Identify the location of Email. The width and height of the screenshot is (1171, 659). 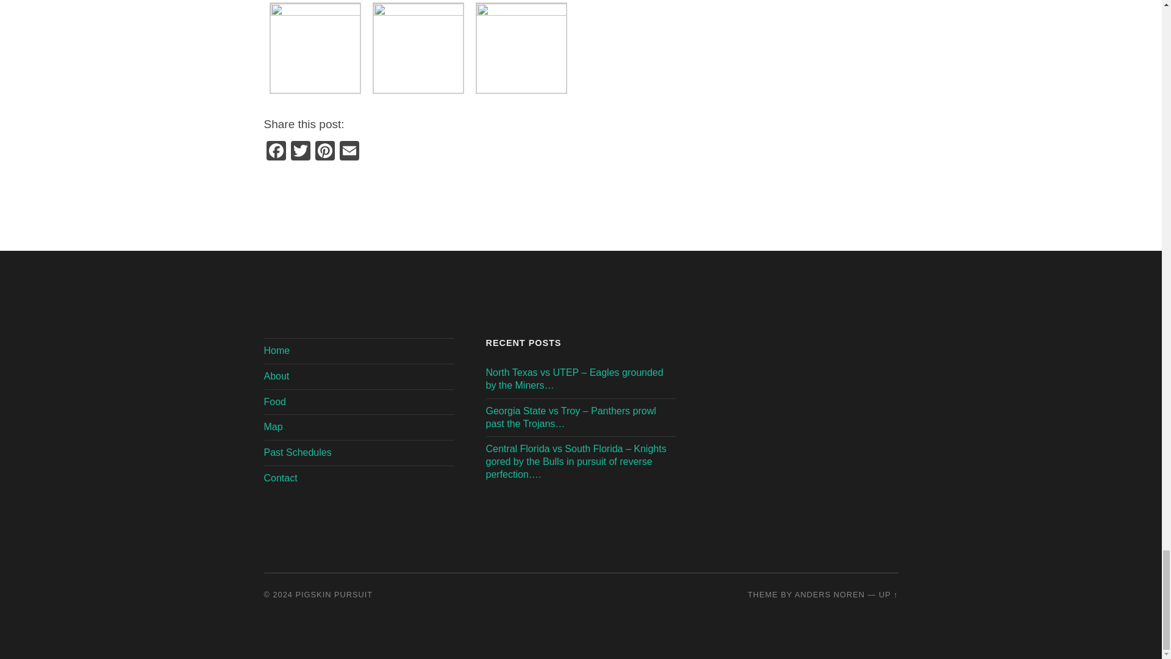
(349, 152).